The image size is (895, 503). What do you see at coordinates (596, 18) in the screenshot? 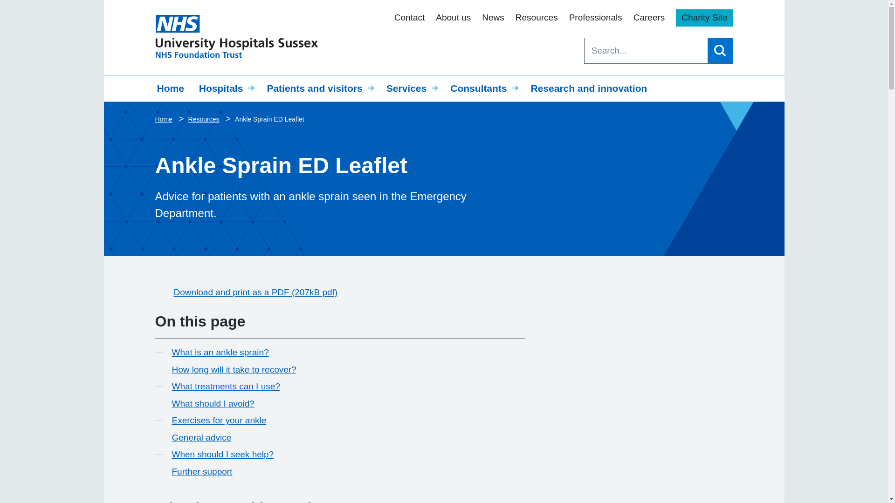
I see `Professionals` at bounding box center [596, 18].